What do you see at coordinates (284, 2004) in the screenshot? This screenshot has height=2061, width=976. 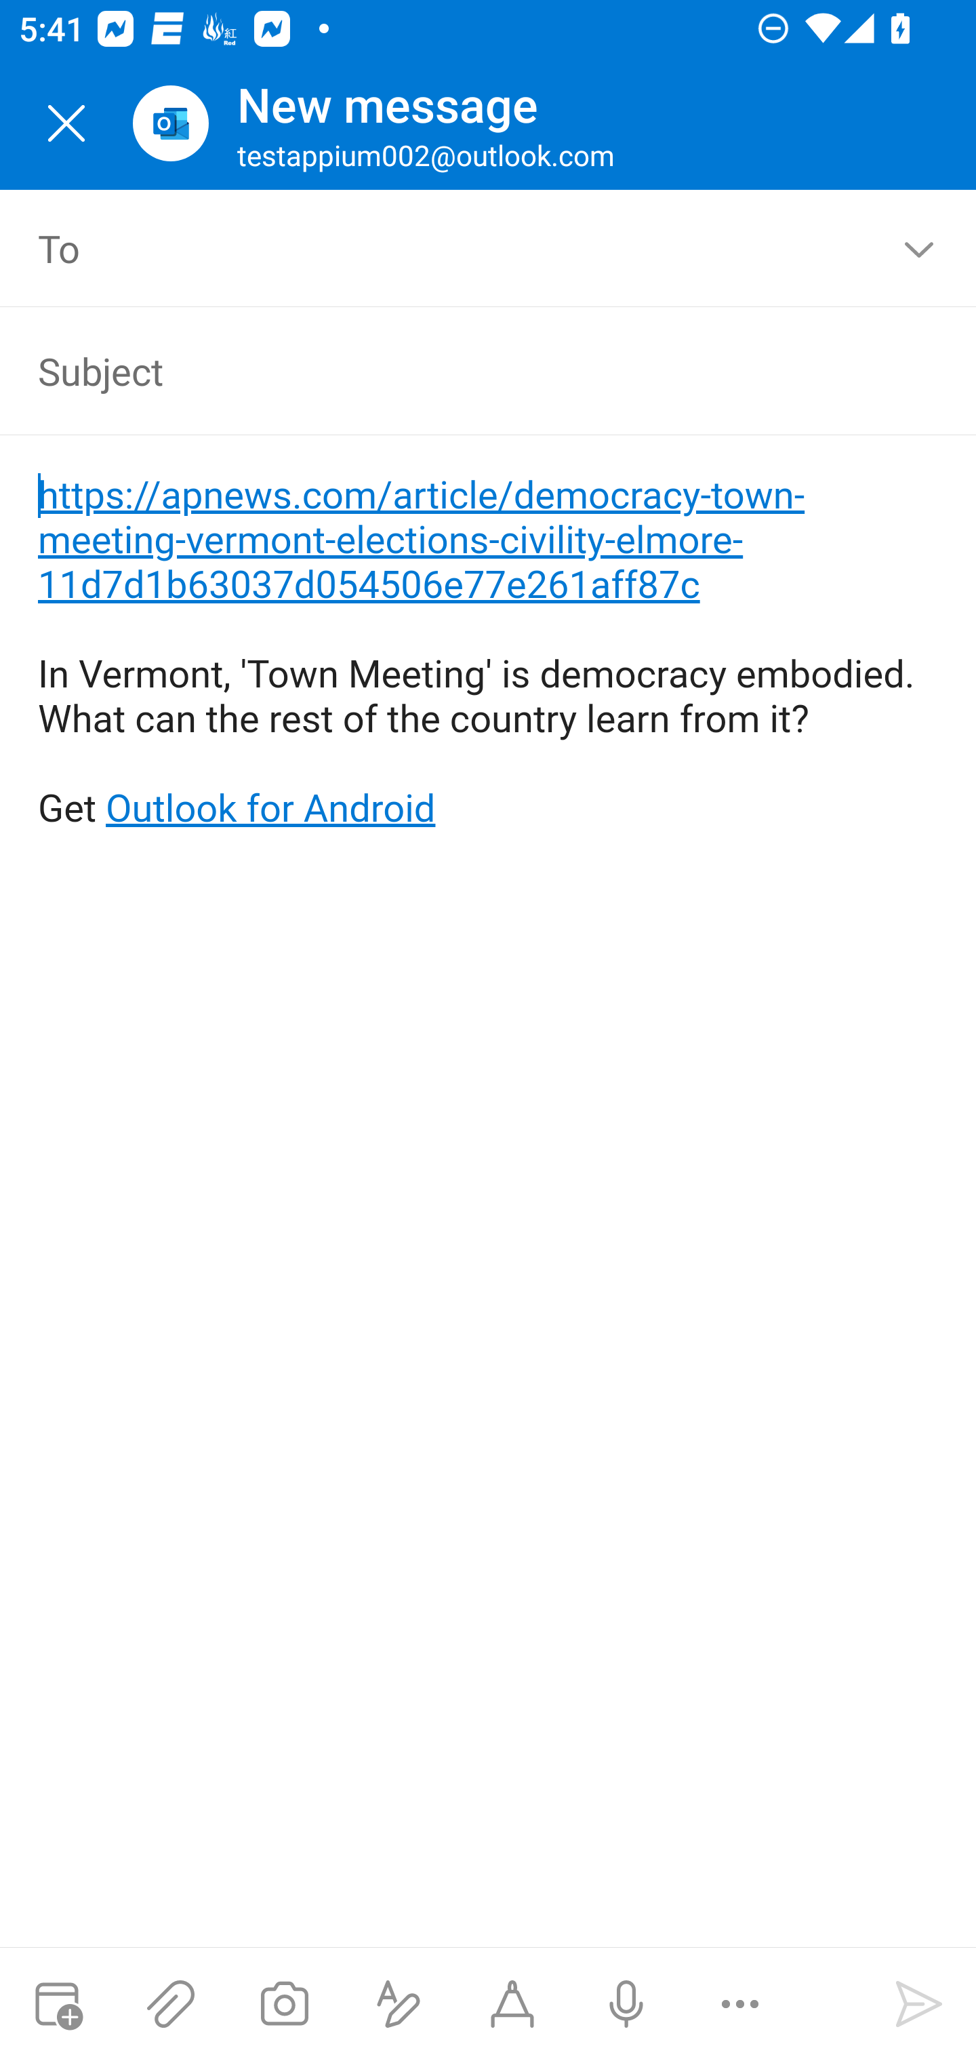 I see `Take a photo` at bounding box center [284, 2004].